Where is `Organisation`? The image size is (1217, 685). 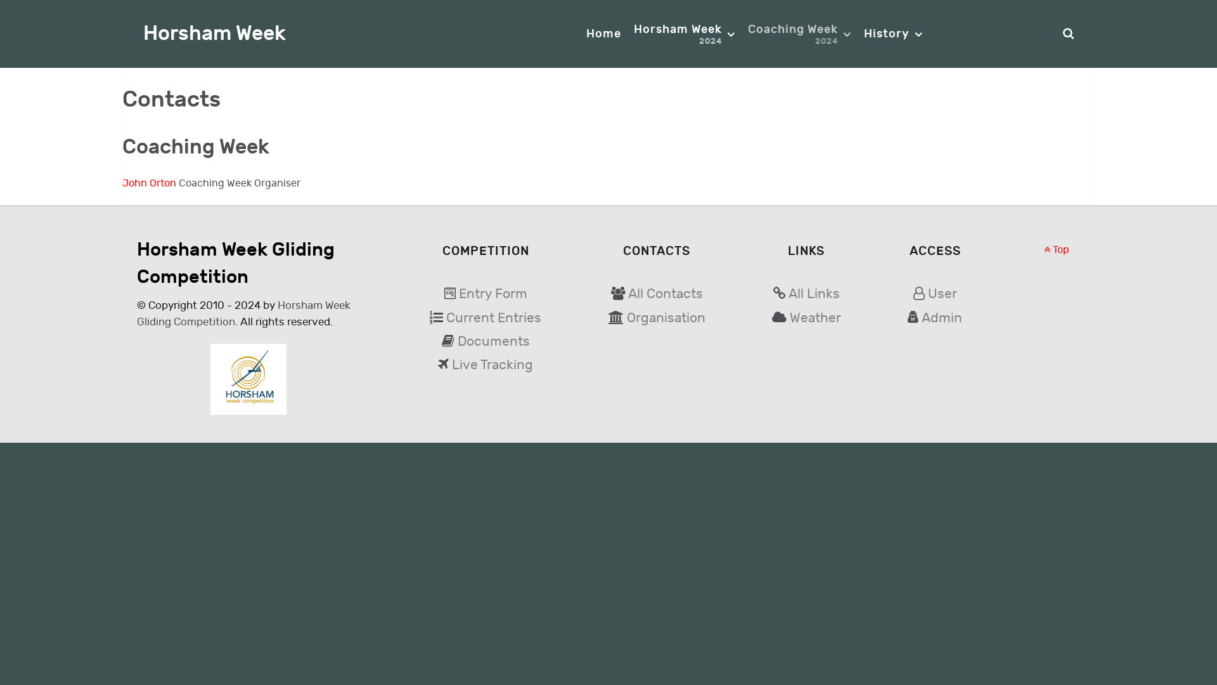
Organisation is located at coordinates (666, 318).